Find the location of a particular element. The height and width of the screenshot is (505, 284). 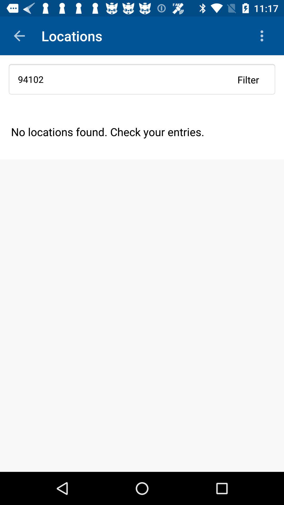

select icon below filter item is located at coordinates (142, 132).